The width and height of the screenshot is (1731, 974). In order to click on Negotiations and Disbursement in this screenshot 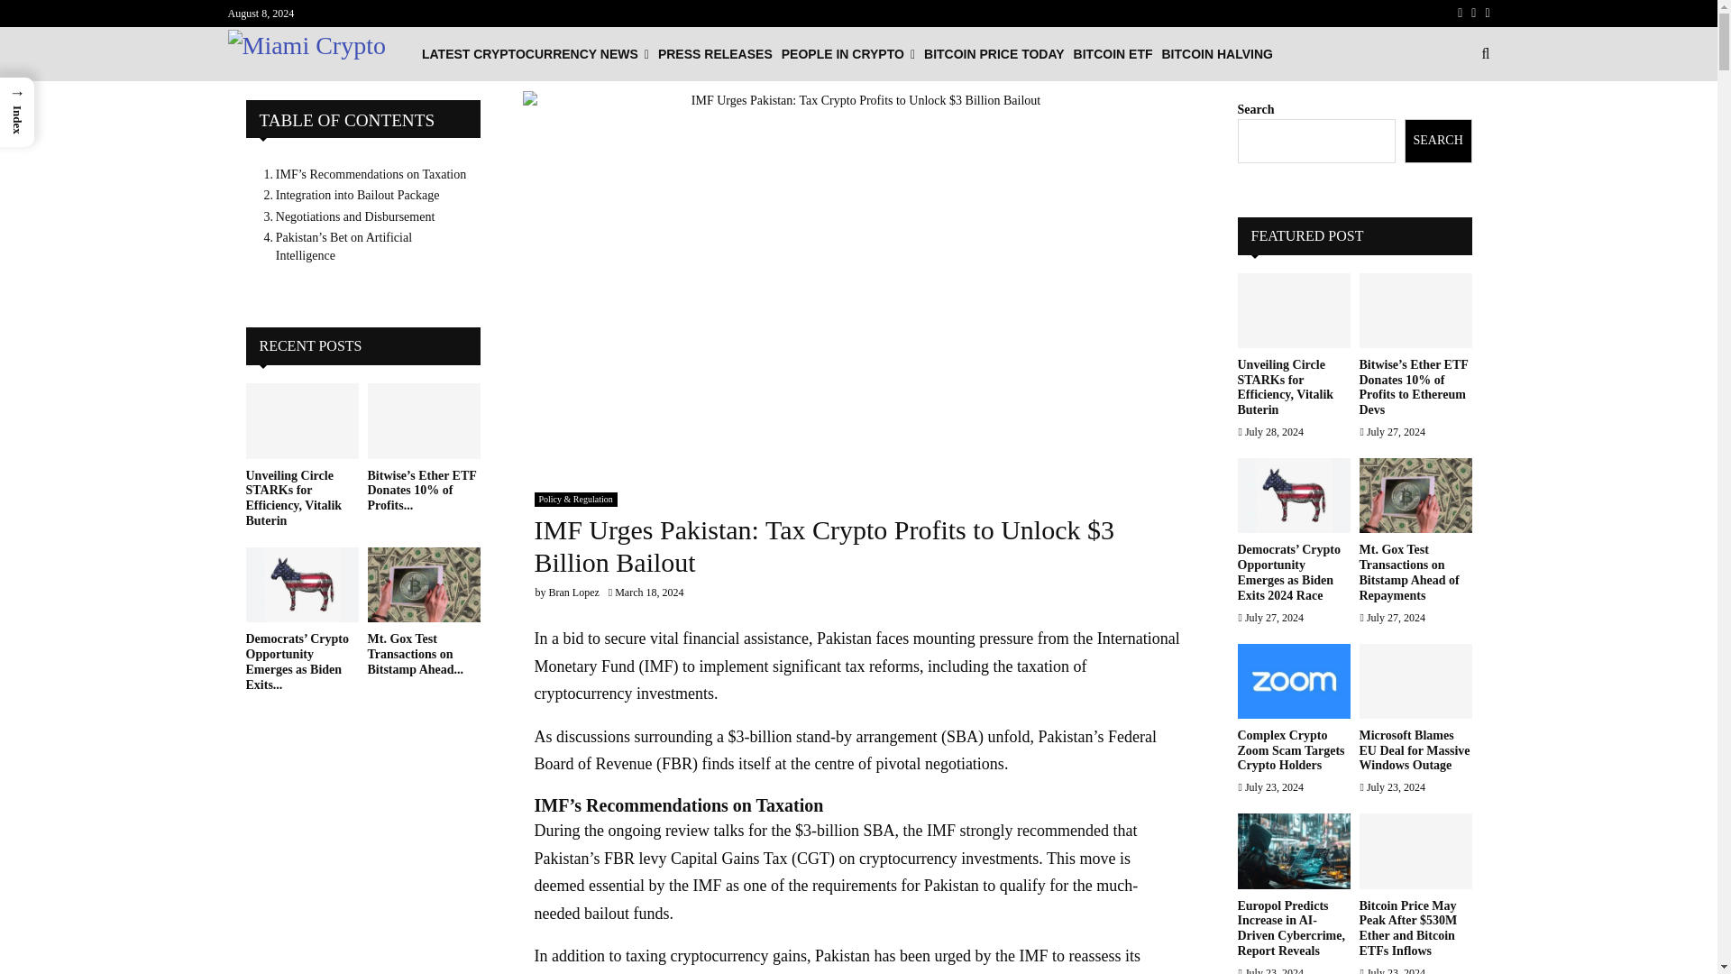, I will do `click(344, 216)`.